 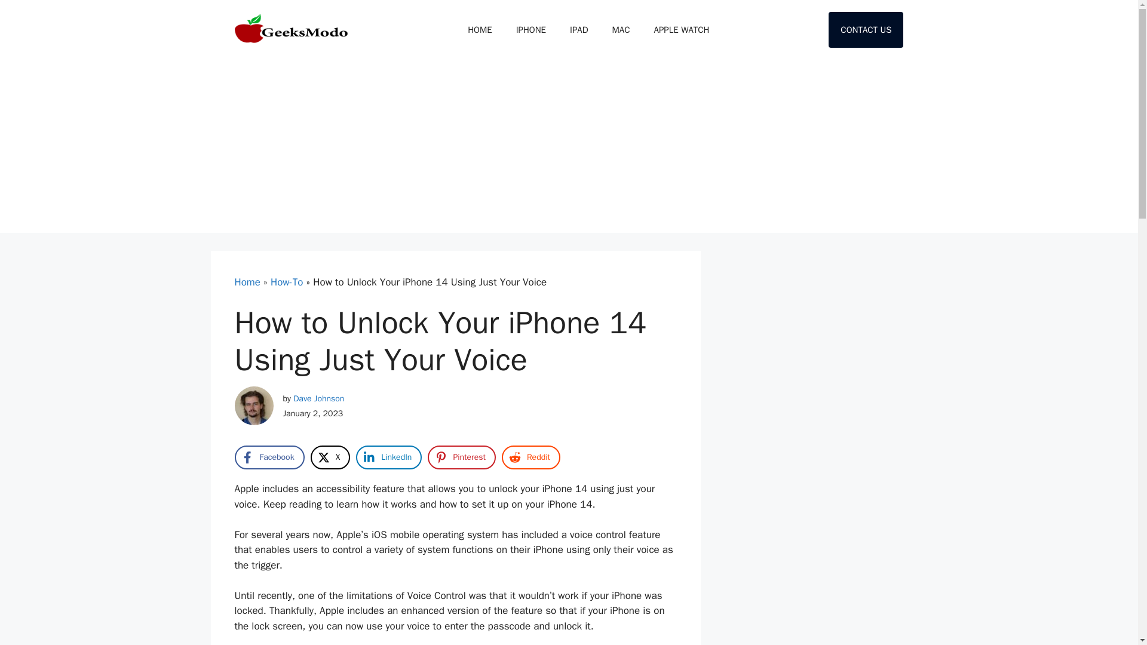 I want to click on How-To, so click(x=287, y=282).